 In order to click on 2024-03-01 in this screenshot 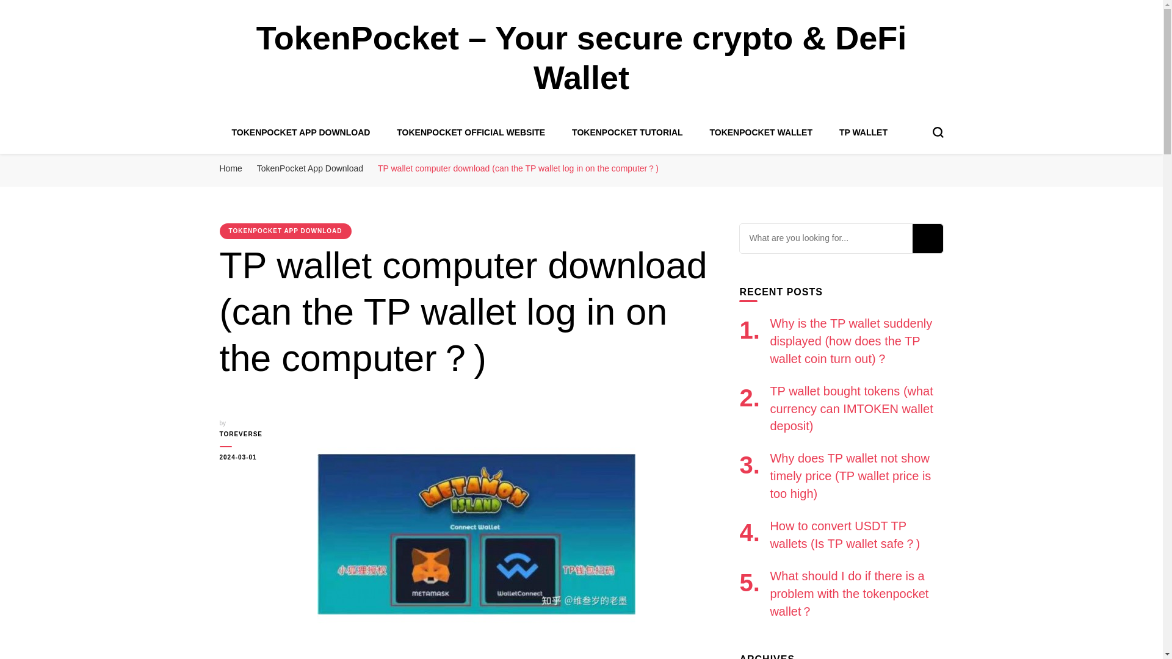, I will do `click(259, 458)`.